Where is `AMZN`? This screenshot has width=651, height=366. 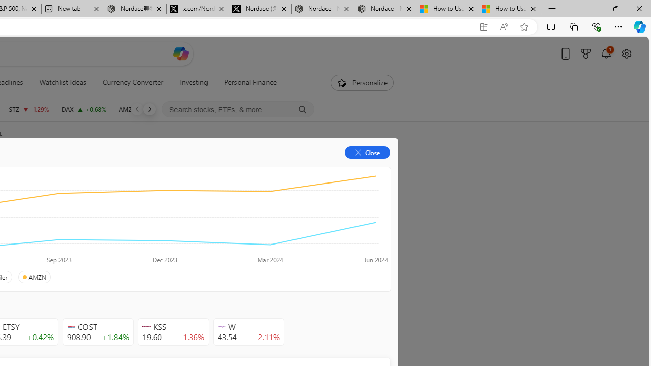
AMZN is located at coordinates (34, 277).